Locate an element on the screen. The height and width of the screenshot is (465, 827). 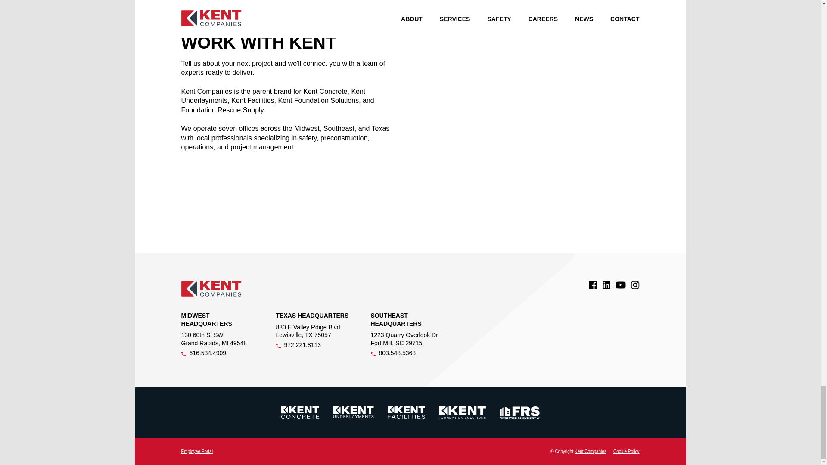
Facebook is located at coordinates (593, 285).